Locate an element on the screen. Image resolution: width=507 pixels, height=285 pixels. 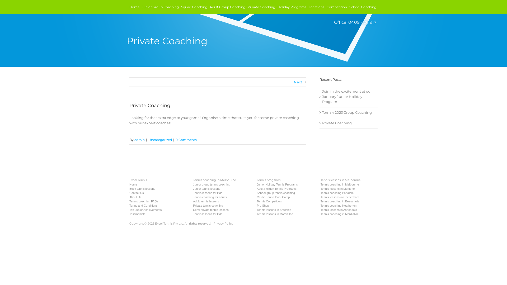
Tennis lessons in Cheltenham is located at coordinates (340, 197).